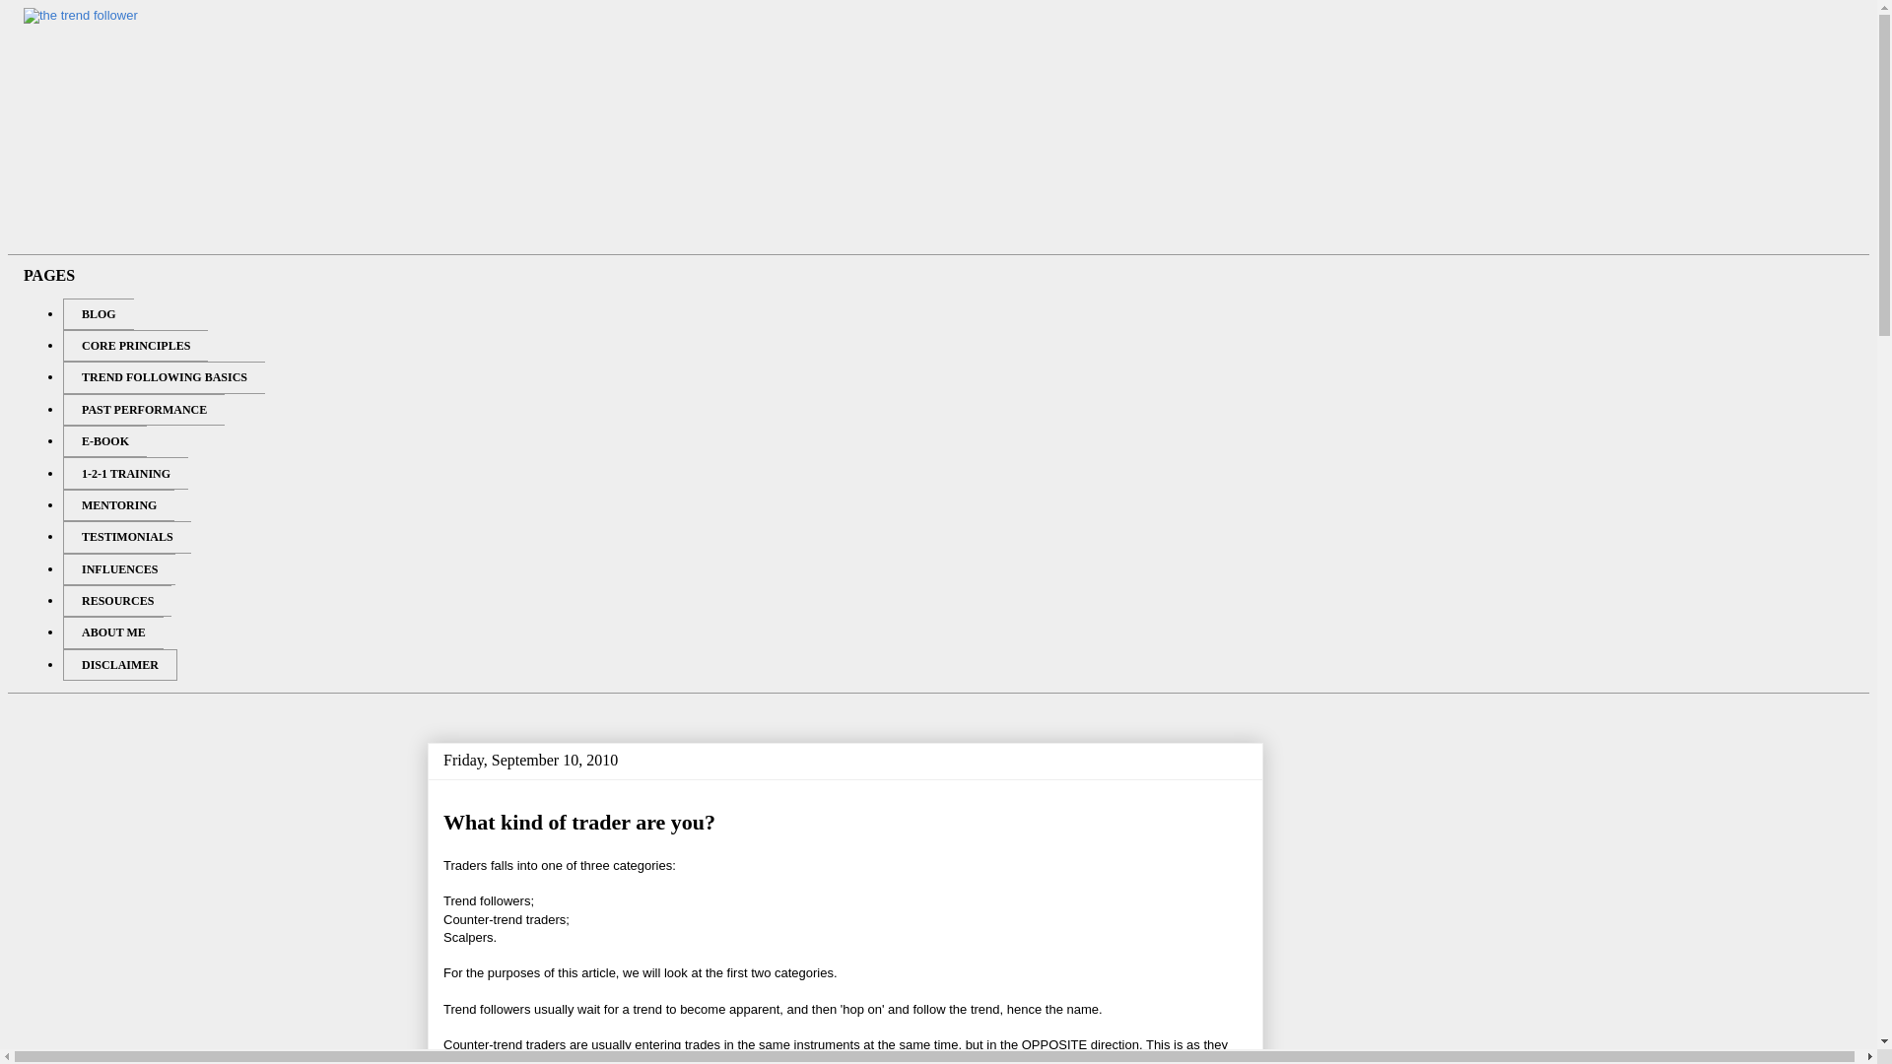 Image resolution: width=1892 pixels, height=1064 pixels. Describe the element at coordinates (118, 569) in the screenshot. I see `INFLUENCES` at that location.